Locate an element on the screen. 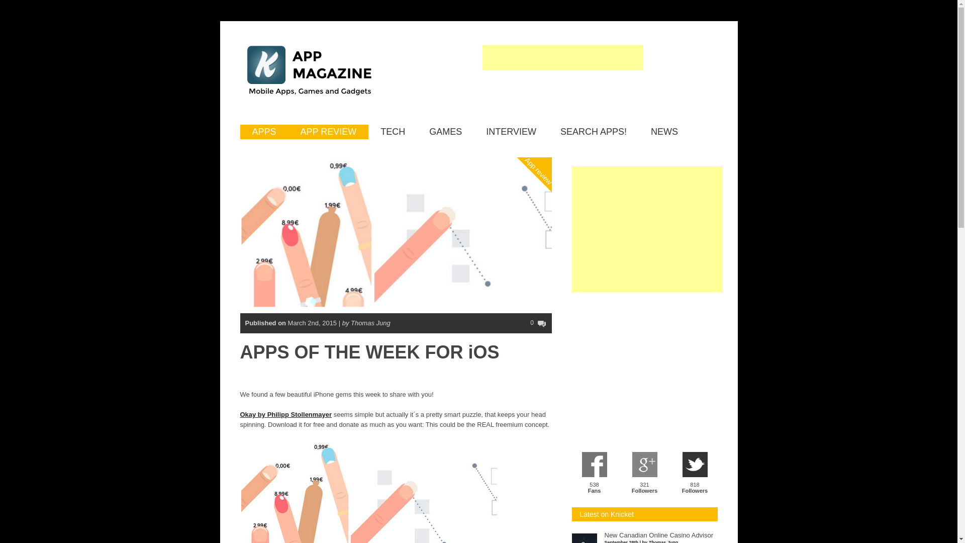 The height and width of the screenshot is (543, 965). INTERVIEW is located at coordinates (511, 132).